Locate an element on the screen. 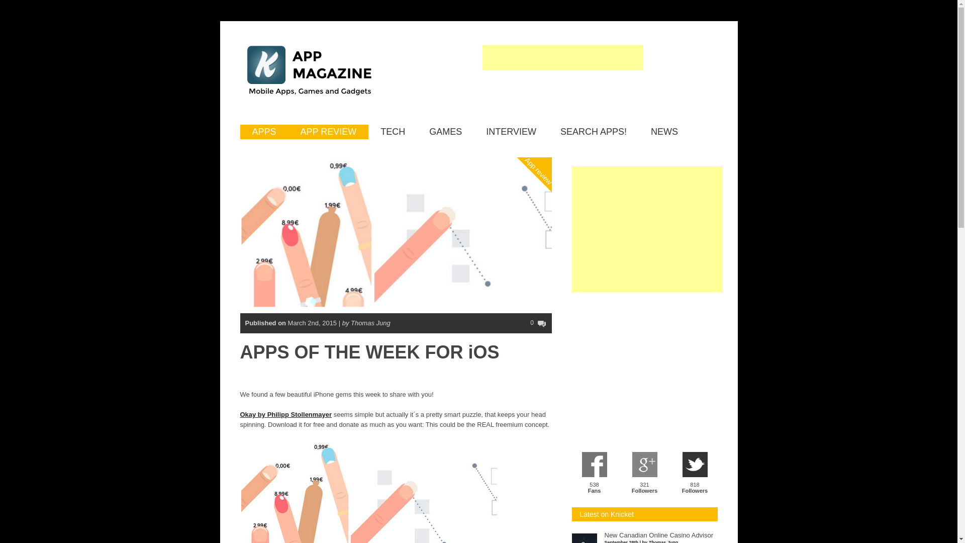 The height and width of the screenshot is (543, 965). INTERVIEW is located at coordinates (511, 132).